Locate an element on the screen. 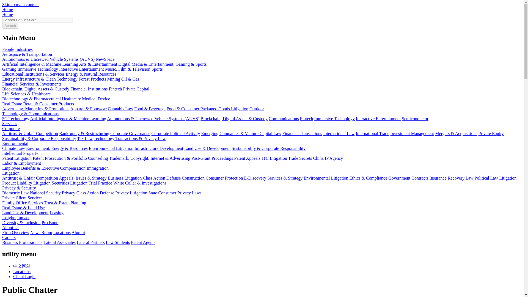 Image resolution: width=528 pixels, height=297 pixels. View all firm industries is located at coordinates (24, 49).